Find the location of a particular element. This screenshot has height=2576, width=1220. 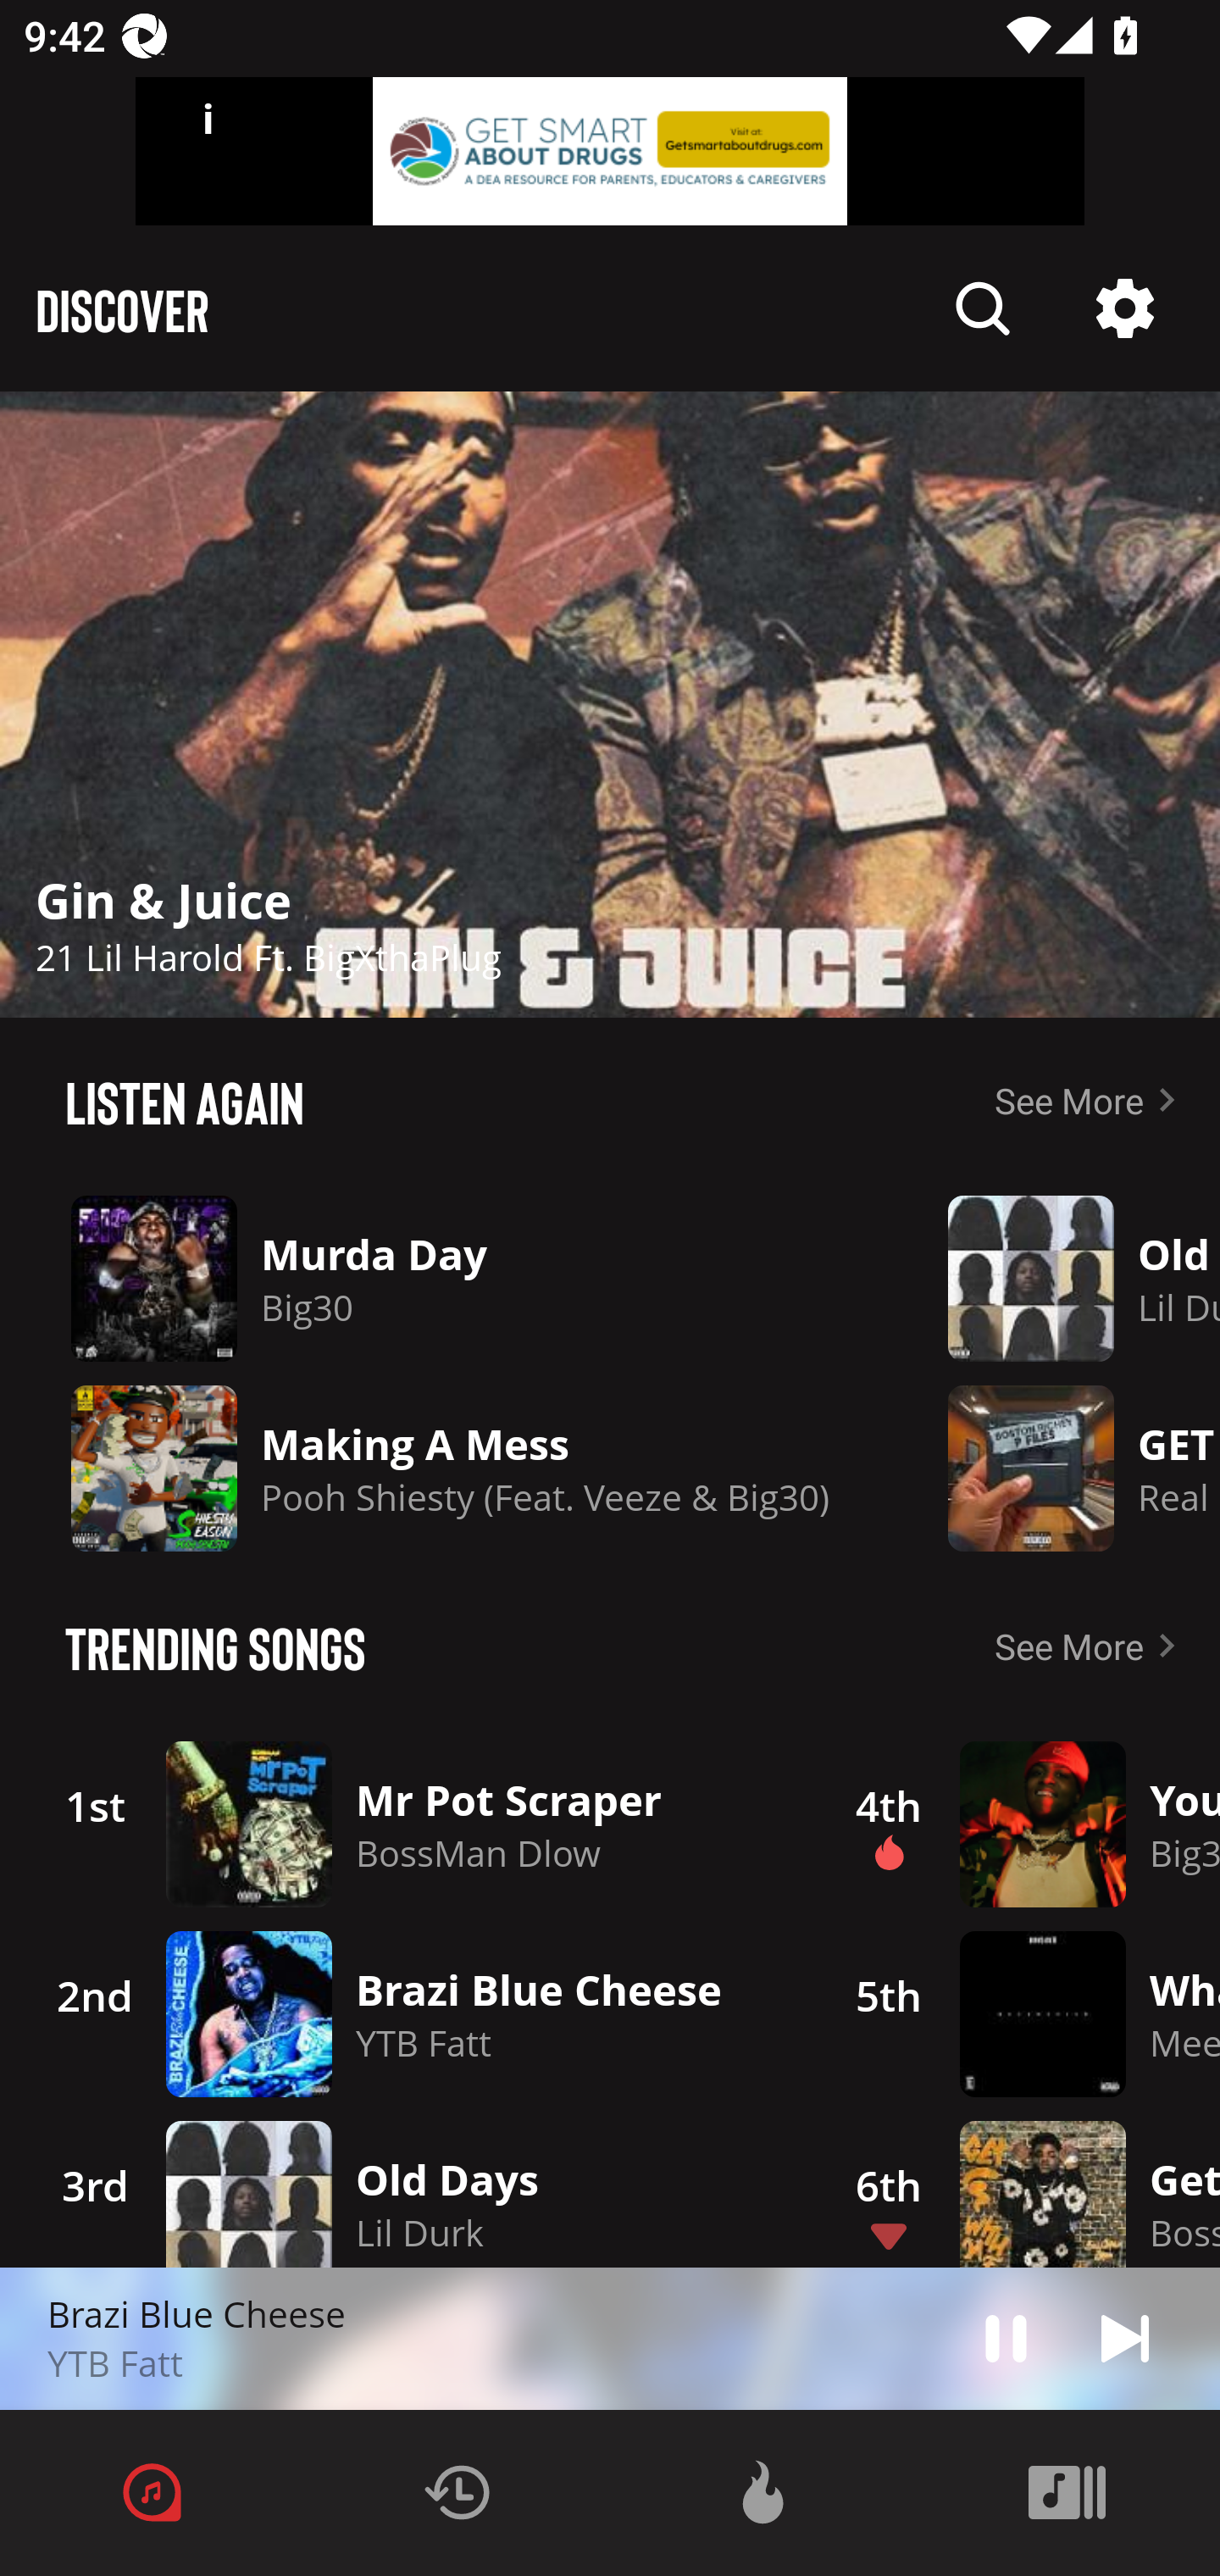

See More is located at coordinates (1091, 1646).